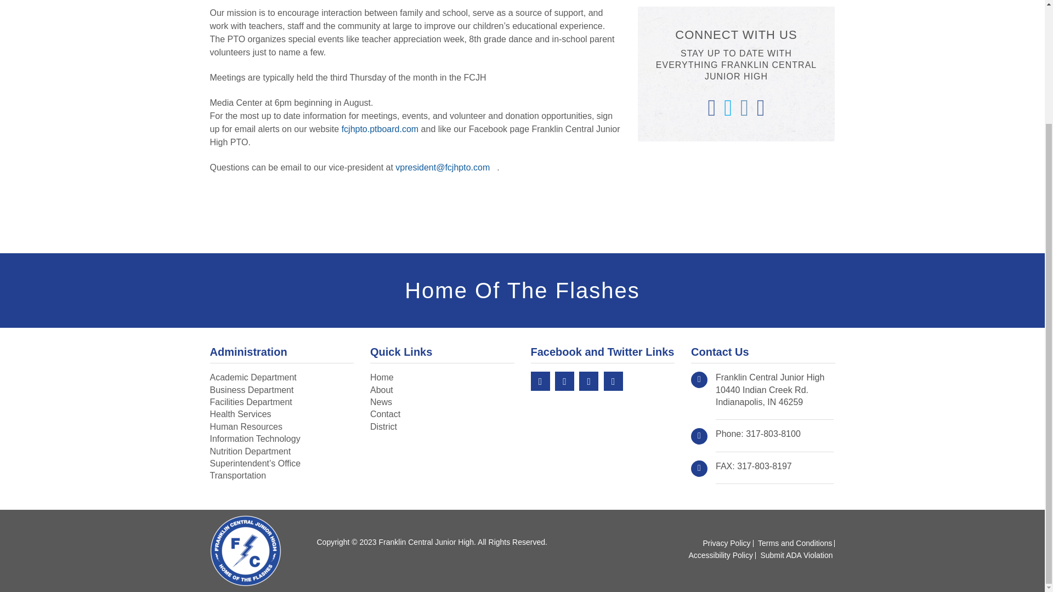 The image size is (1053, 592). Describe the element at coordinates (588, 381) in the screenshot. I see `Our Instagram` at that location.